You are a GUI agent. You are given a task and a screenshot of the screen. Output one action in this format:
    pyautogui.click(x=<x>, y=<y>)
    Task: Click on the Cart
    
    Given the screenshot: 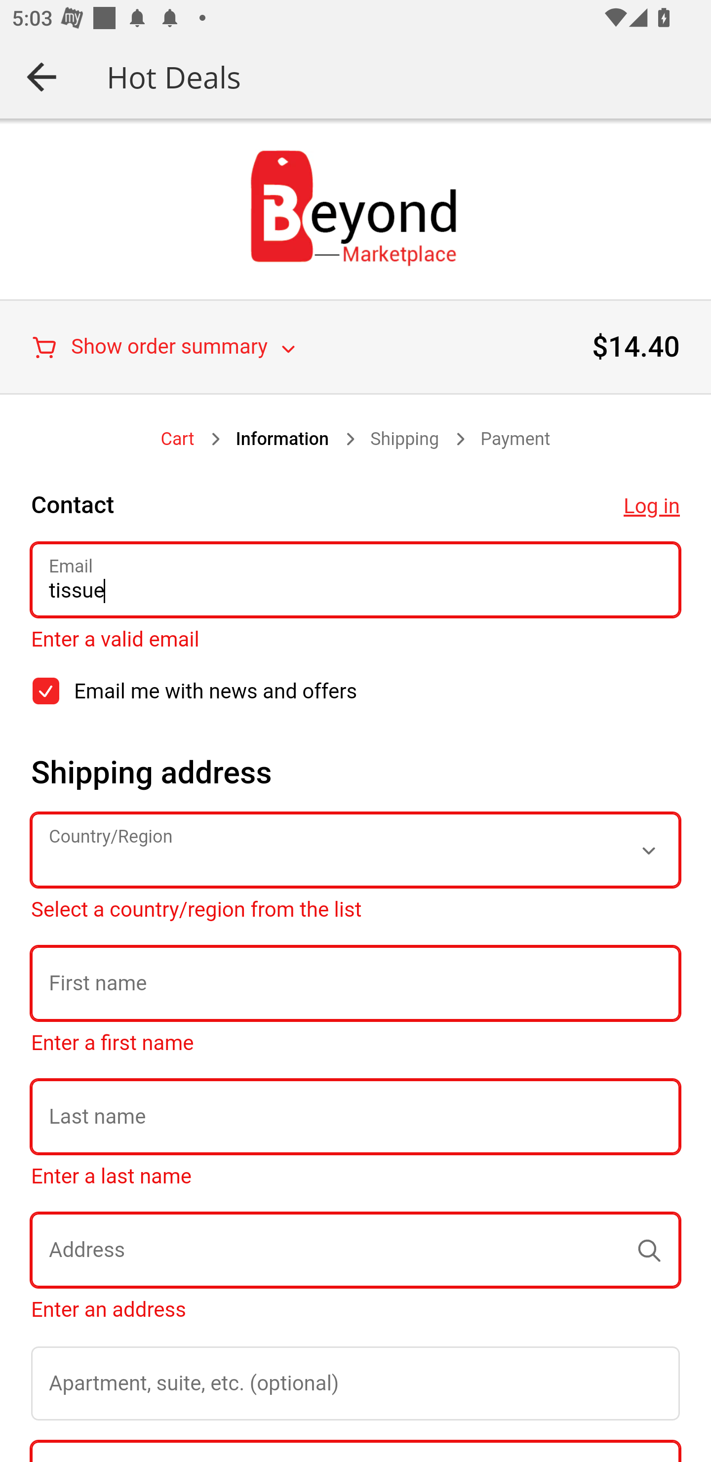 What is the action you would take?
    pyautogui.click(x=178, y=439)
    